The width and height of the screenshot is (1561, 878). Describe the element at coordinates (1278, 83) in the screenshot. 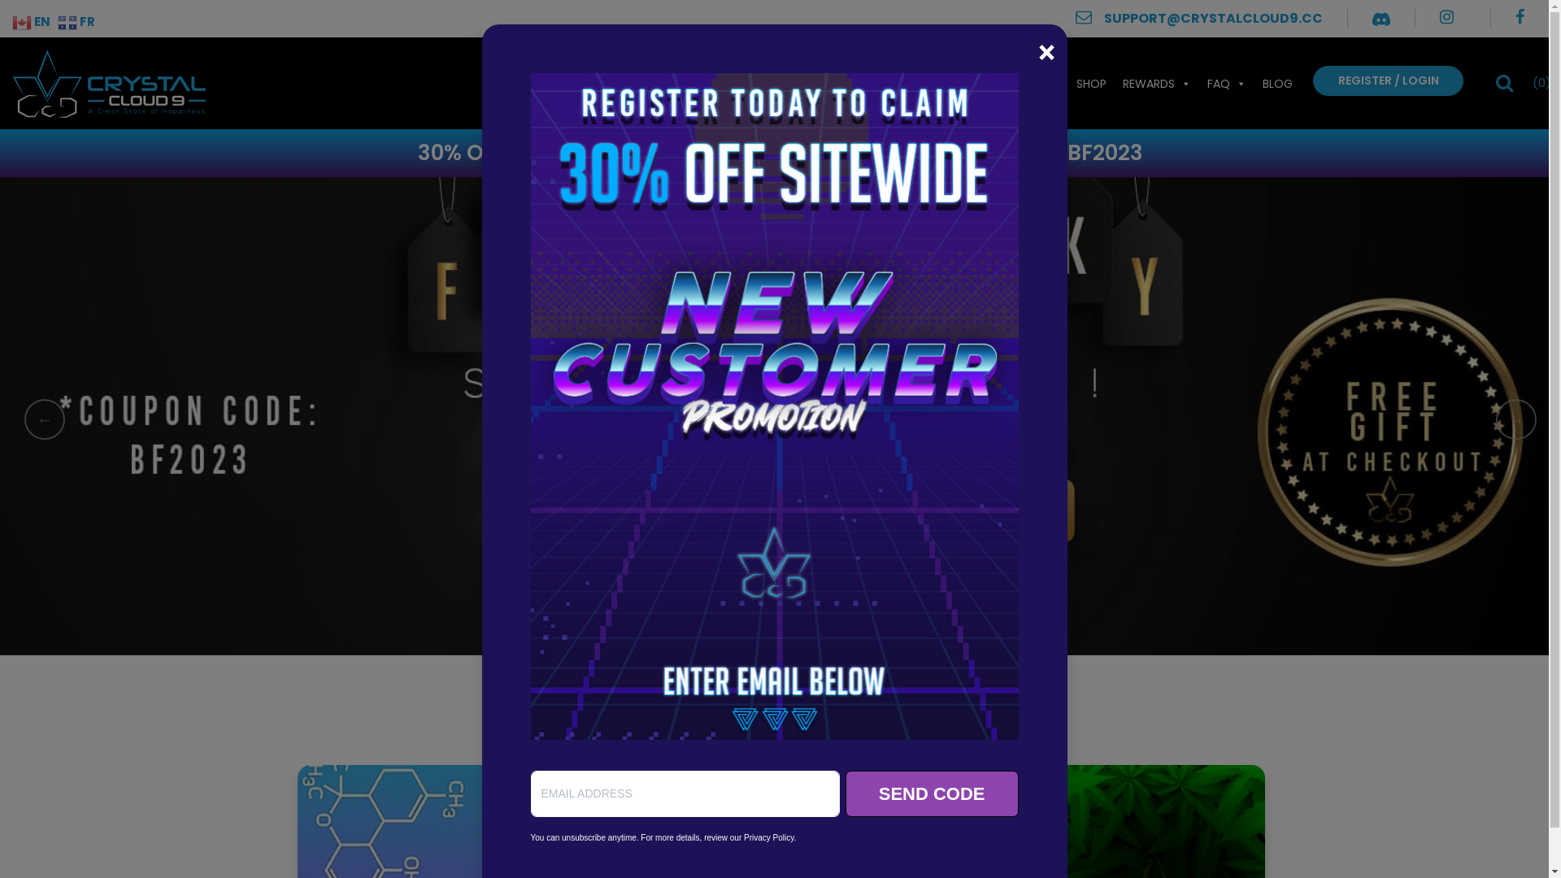

I see `BLOG` at that location.